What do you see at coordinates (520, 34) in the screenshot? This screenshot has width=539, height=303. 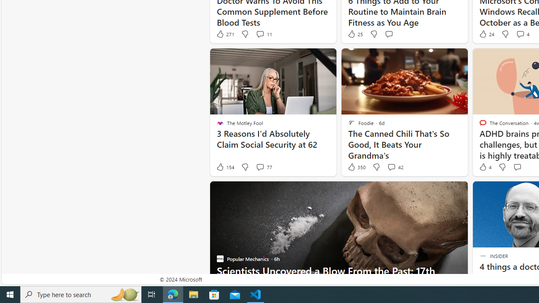 I see `View comments 4 Comment` at bounding box center [520, 34].